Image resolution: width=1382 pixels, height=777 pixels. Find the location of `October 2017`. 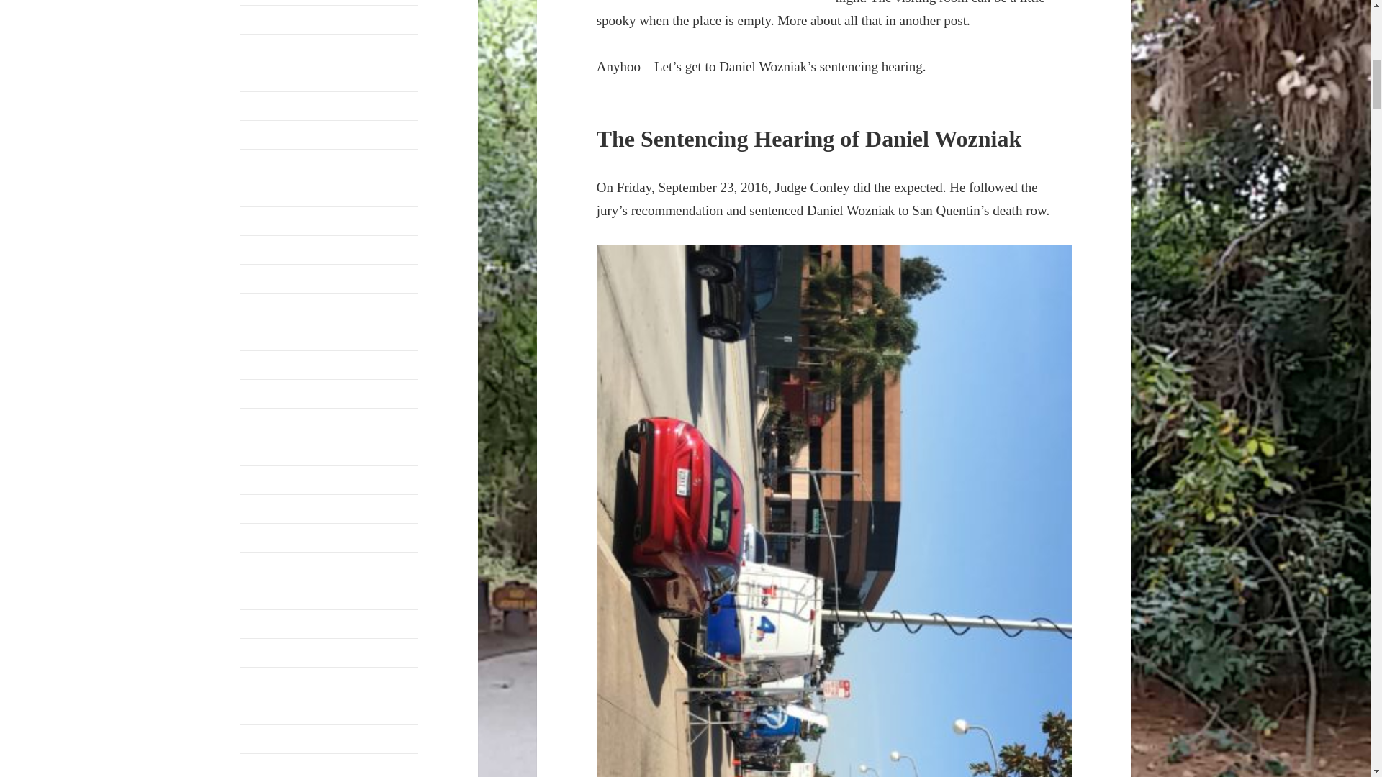

October 2017 is located at coordinates (272, 681).